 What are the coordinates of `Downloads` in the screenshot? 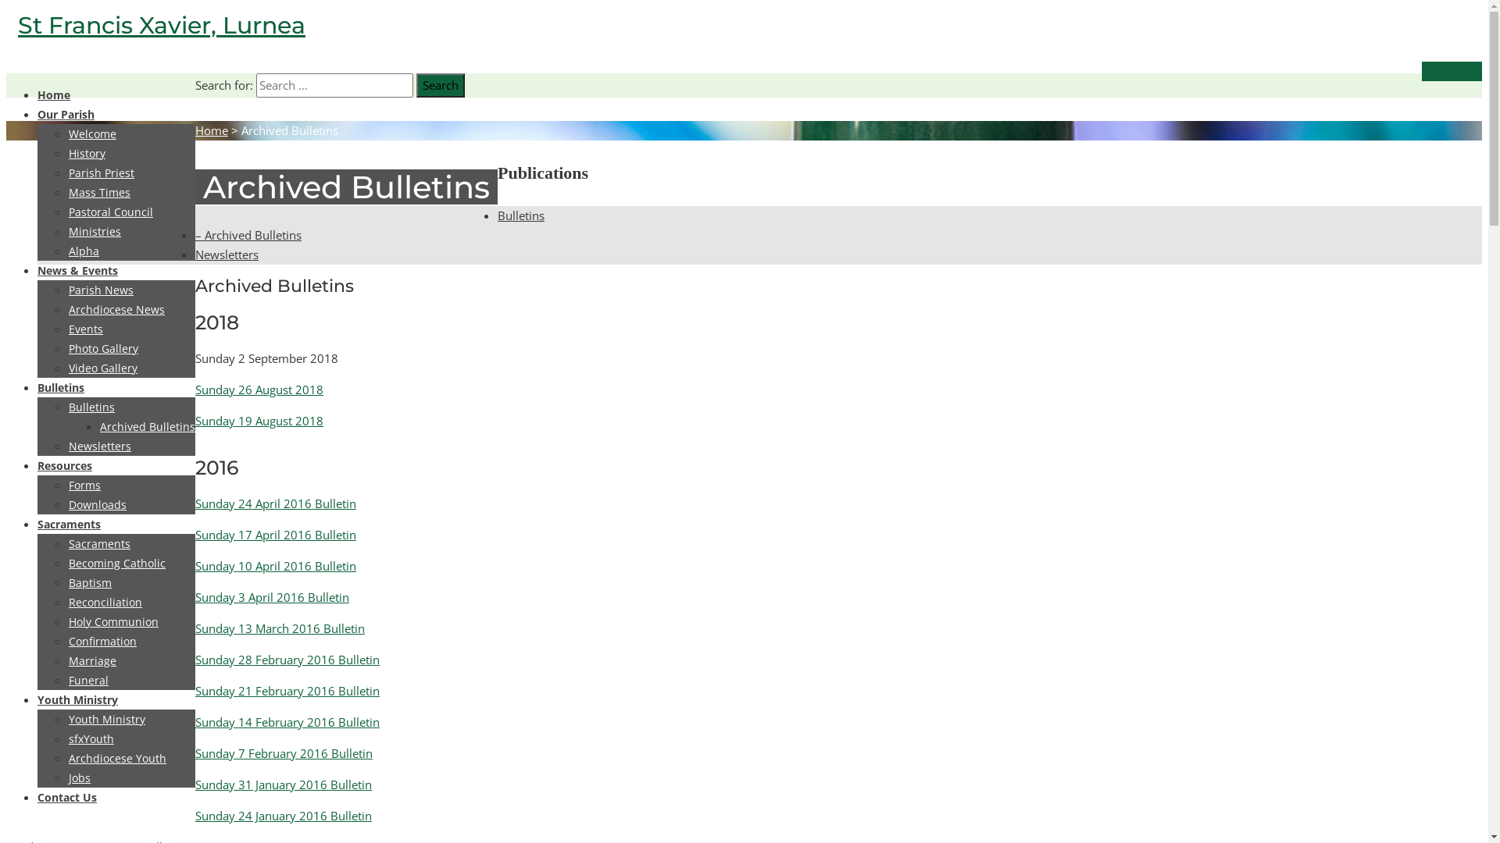 It's located at (98, 504).